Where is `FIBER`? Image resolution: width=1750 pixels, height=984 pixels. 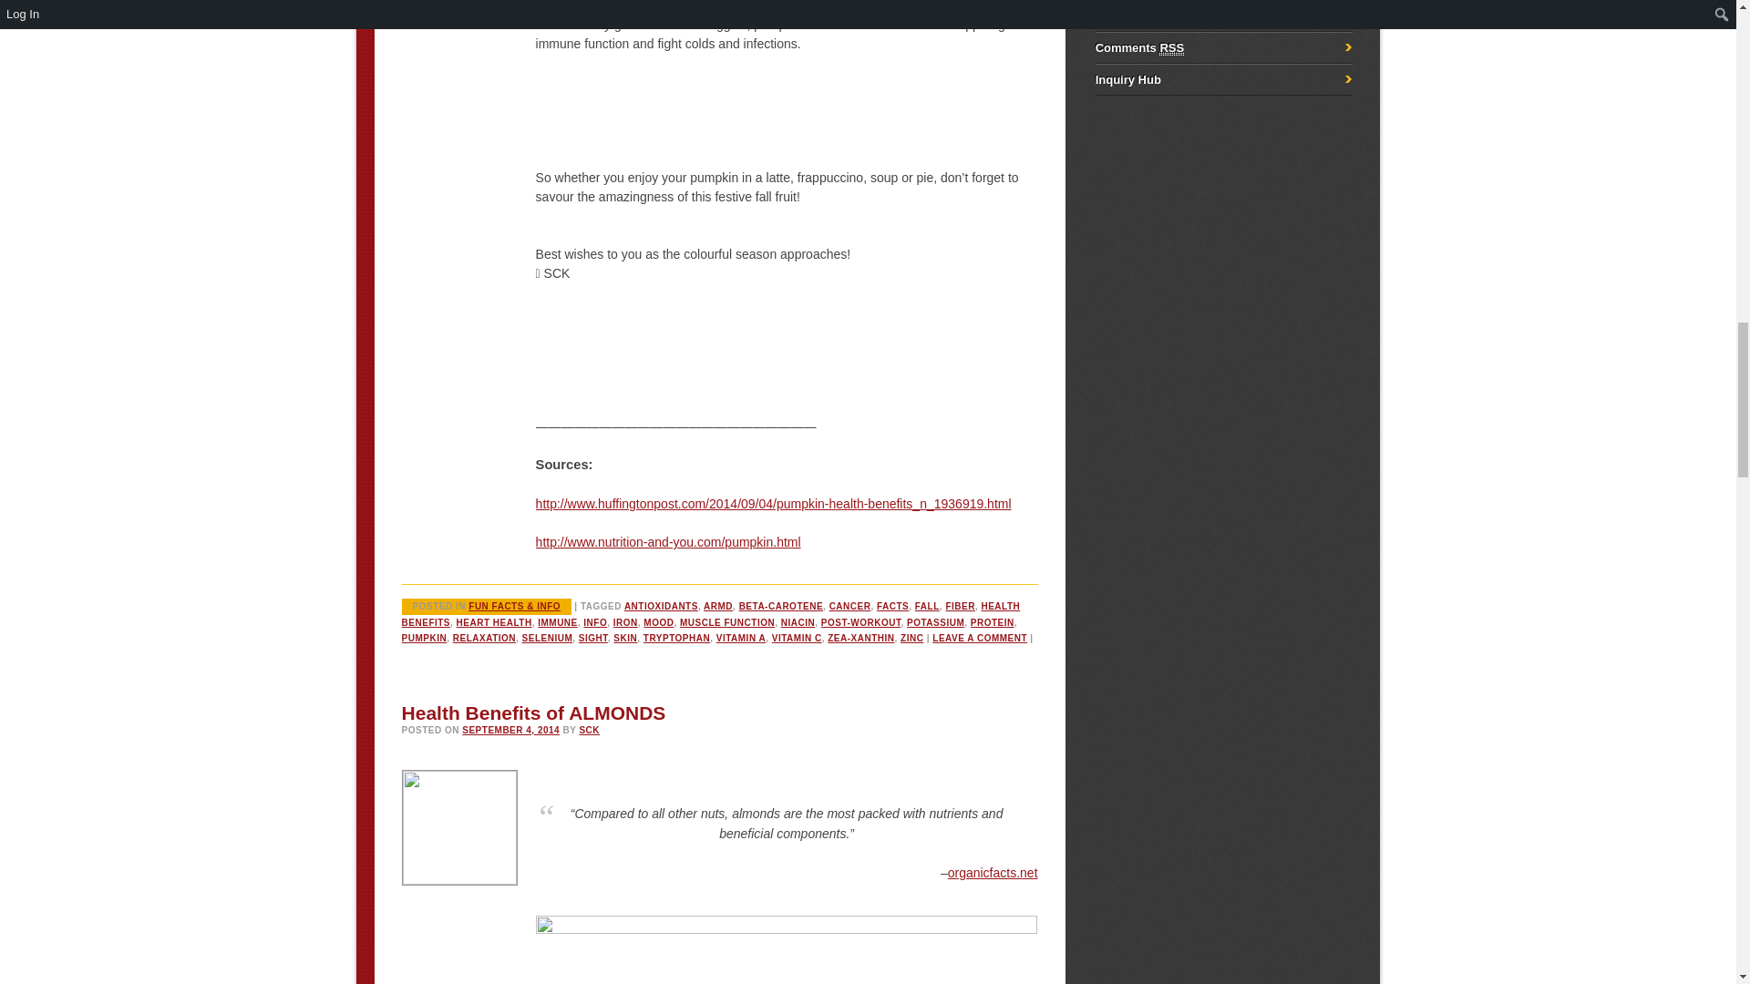
FIBER is located at coordinates (959, 605).